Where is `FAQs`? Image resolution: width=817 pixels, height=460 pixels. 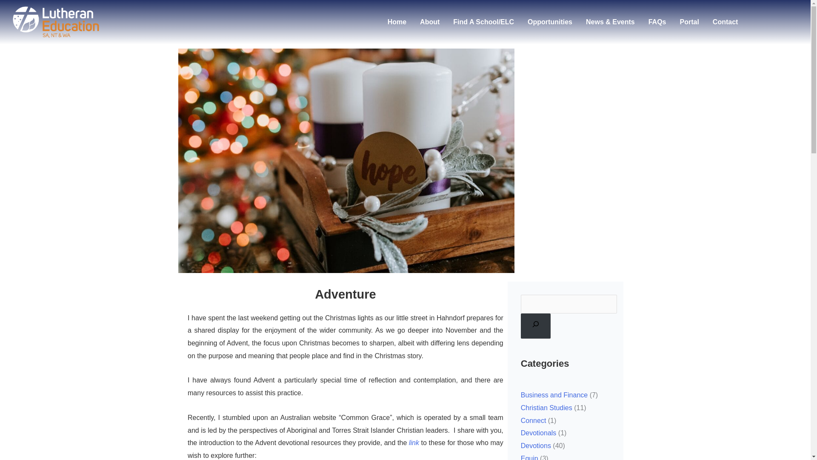
FAQs is located at coordinates (657, 22).